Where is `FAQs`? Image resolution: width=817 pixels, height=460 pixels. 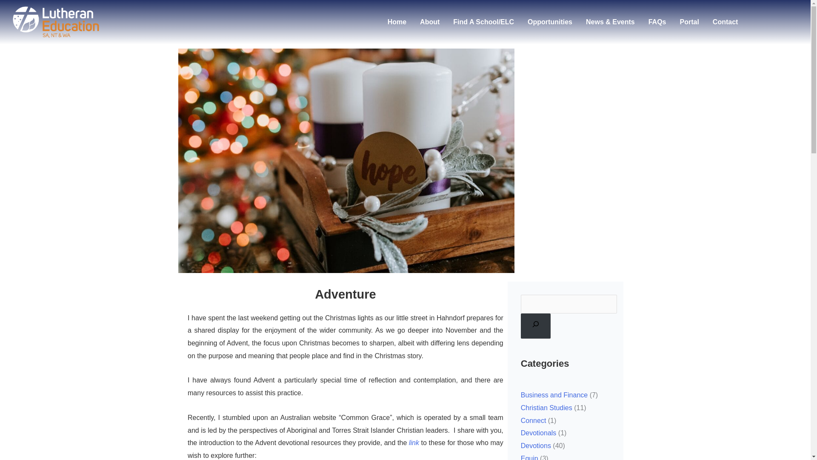
FAQs is located at coordinates (657, 22).